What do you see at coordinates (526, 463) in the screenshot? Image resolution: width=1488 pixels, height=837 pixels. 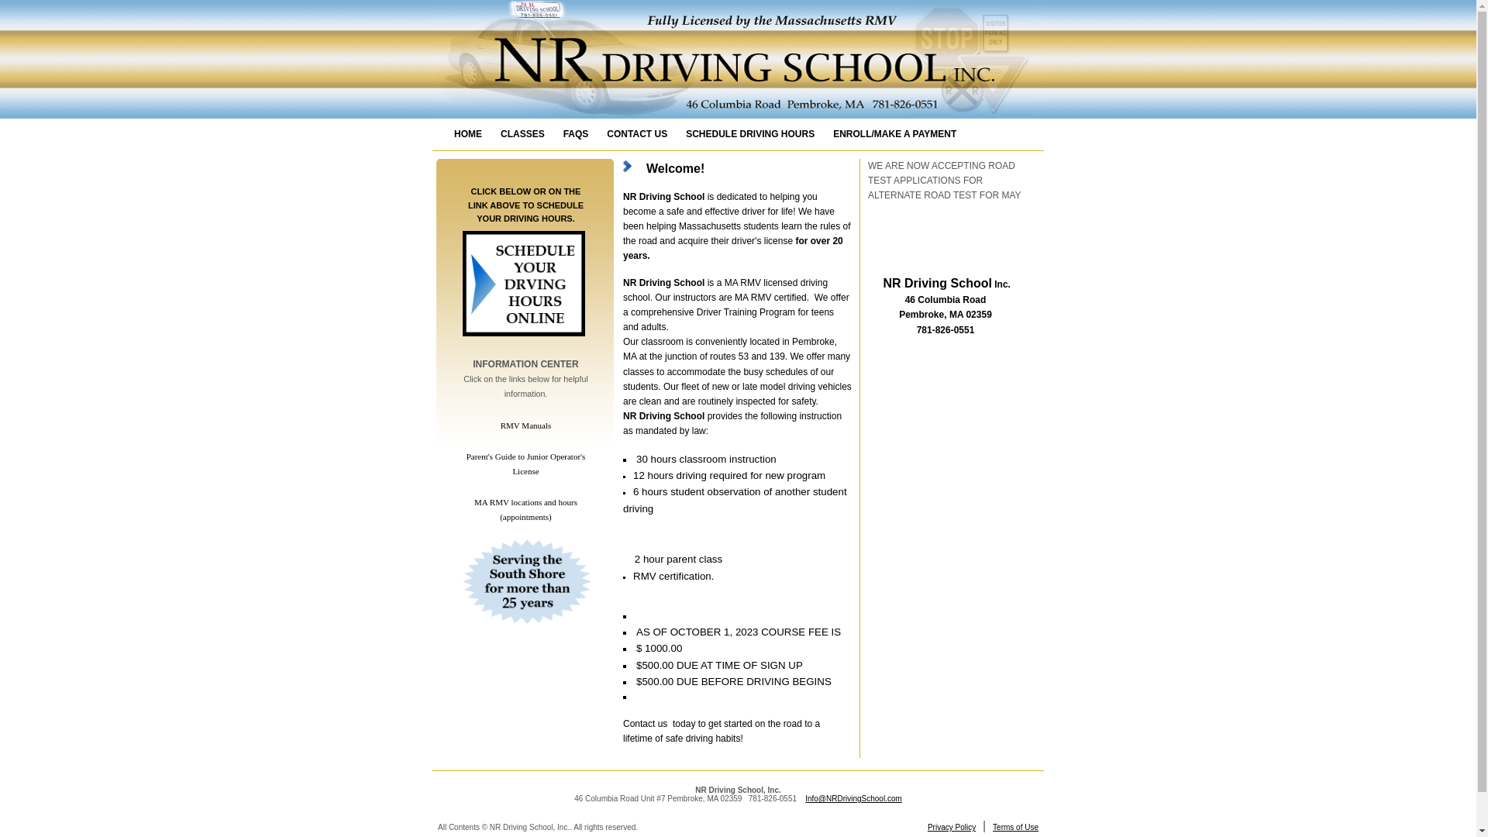 I see `Parent's Guide to Junior Operator's License` at bounding box center [526, 463].